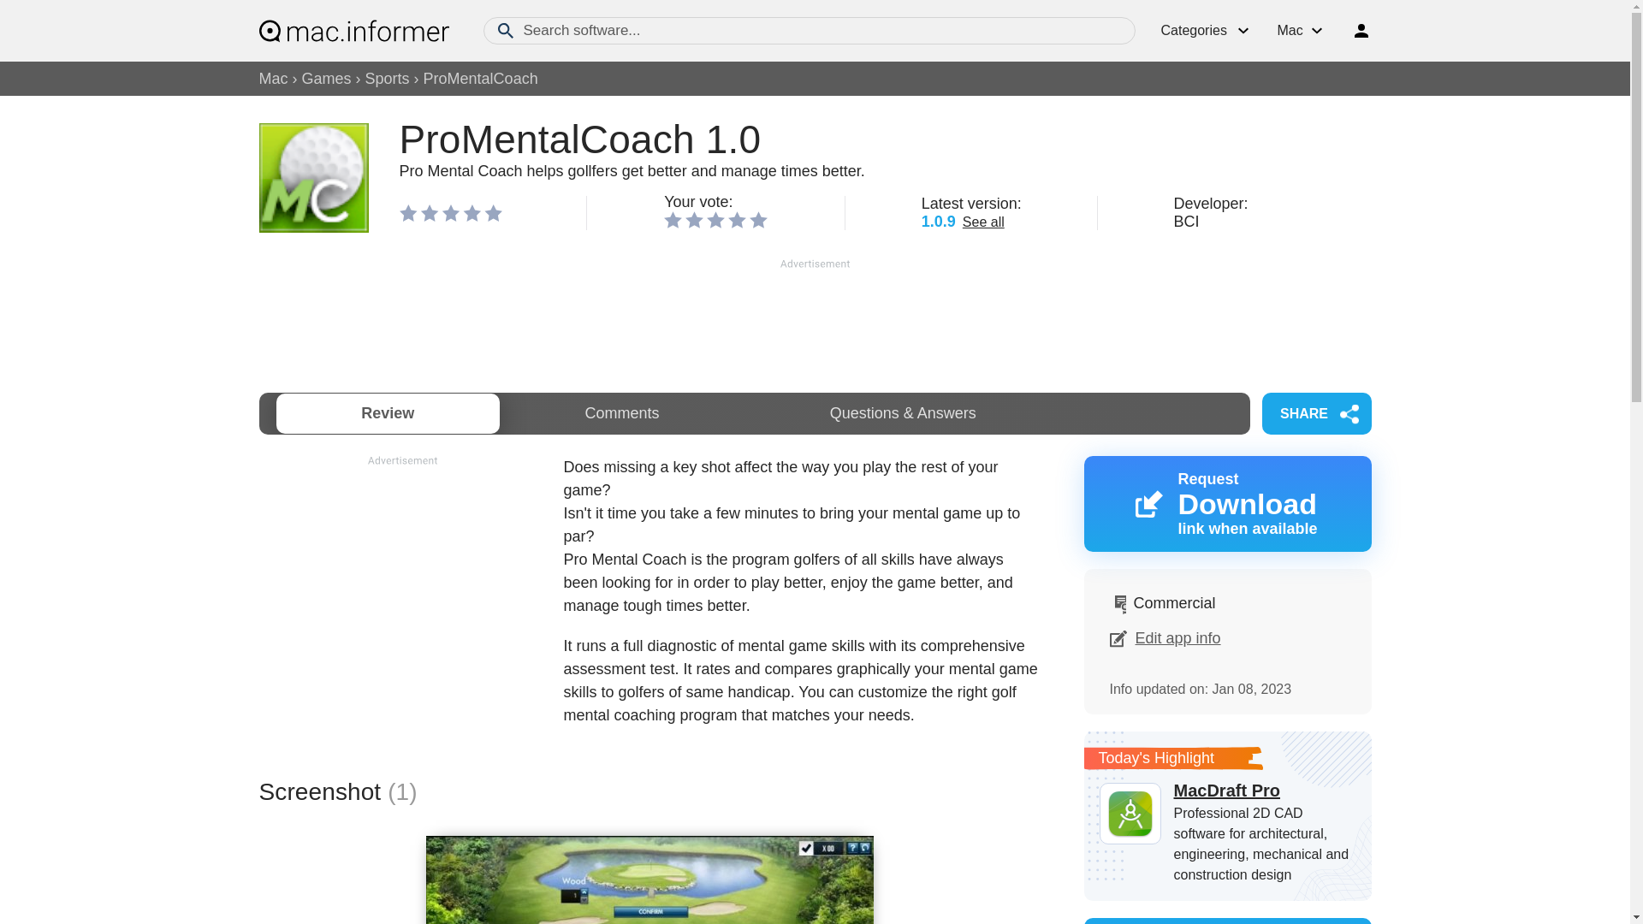 The height and width of the screenshot is (924, 1643). Describe the element at coordinates (715, 219) in the screenshot. I see `3` at that location.